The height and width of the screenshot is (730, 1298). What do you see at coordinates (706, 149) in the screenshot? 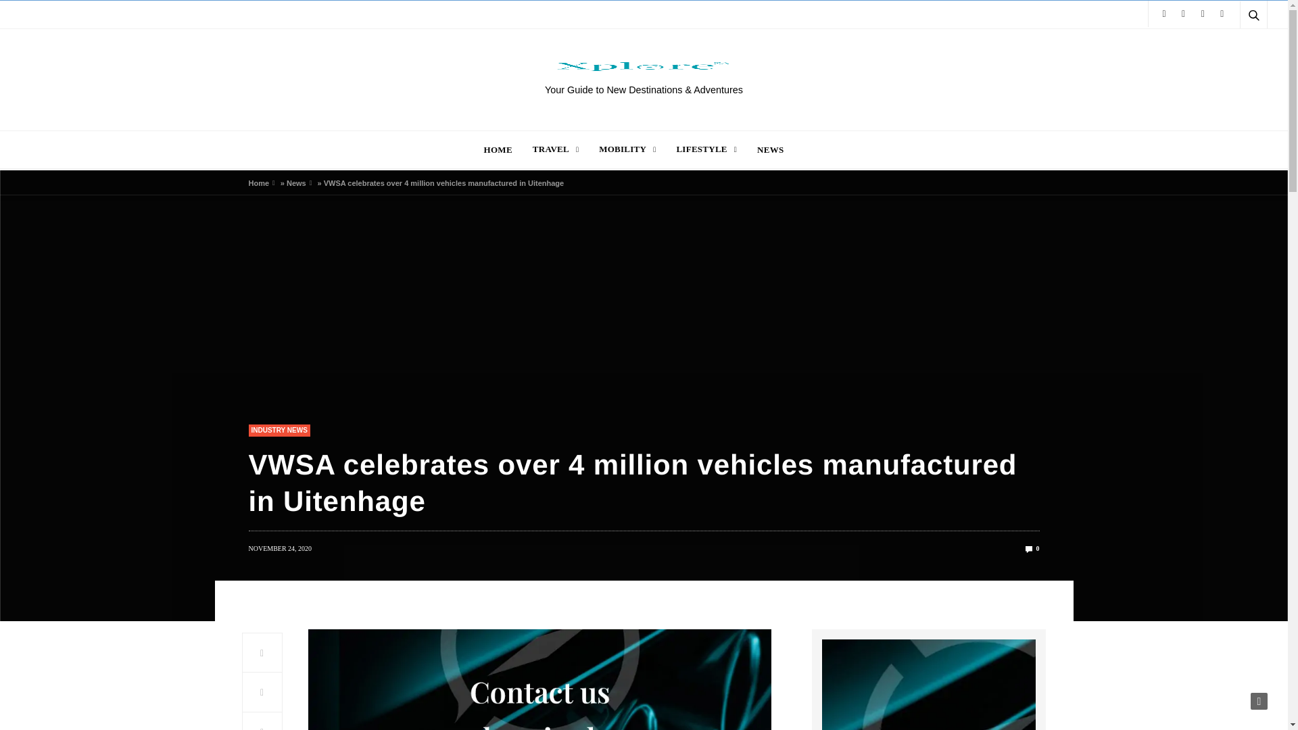
I see `LIFESTYLE` at bounding box center [706, 149].